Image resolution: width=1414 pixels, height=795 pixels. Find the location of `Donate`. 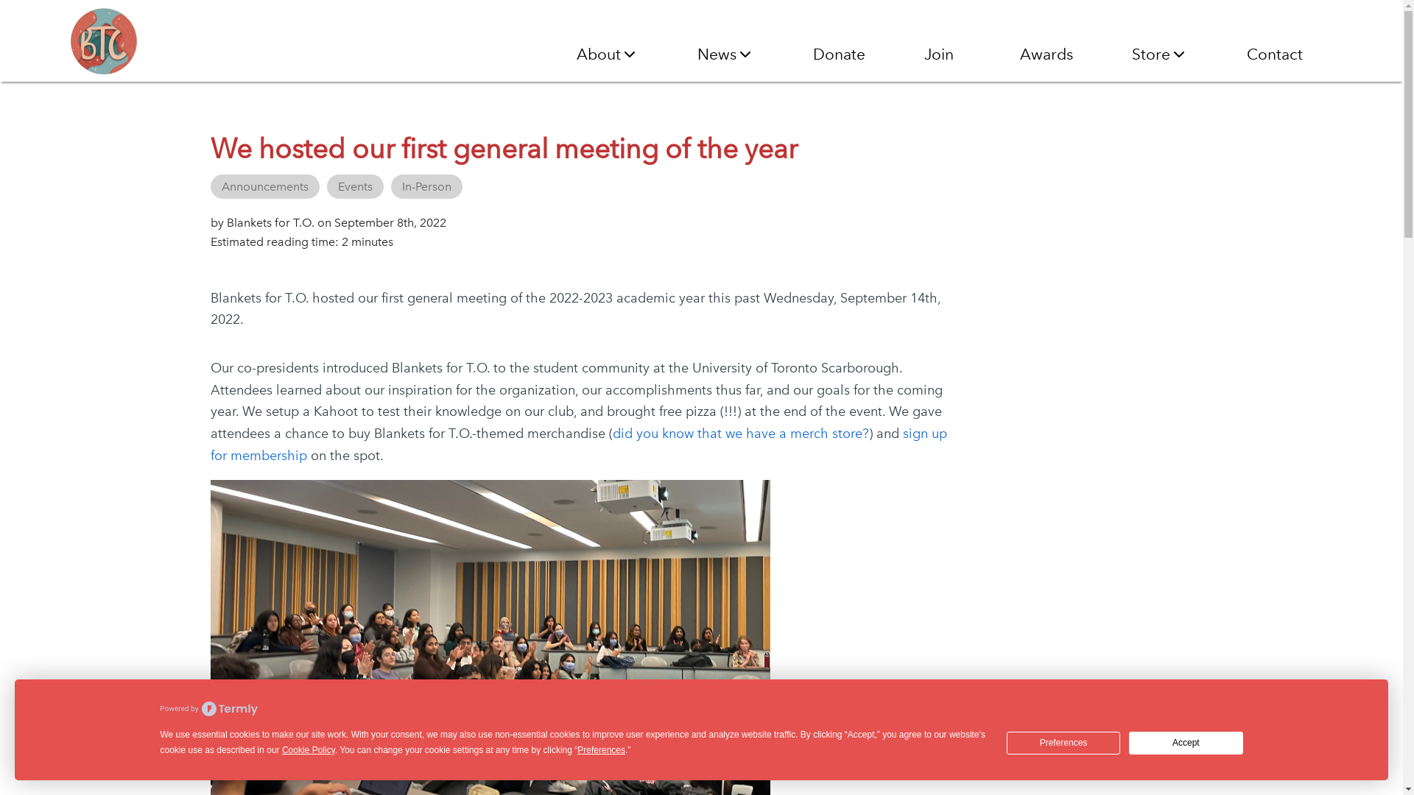

Donate is located at coordinates (840, 54).